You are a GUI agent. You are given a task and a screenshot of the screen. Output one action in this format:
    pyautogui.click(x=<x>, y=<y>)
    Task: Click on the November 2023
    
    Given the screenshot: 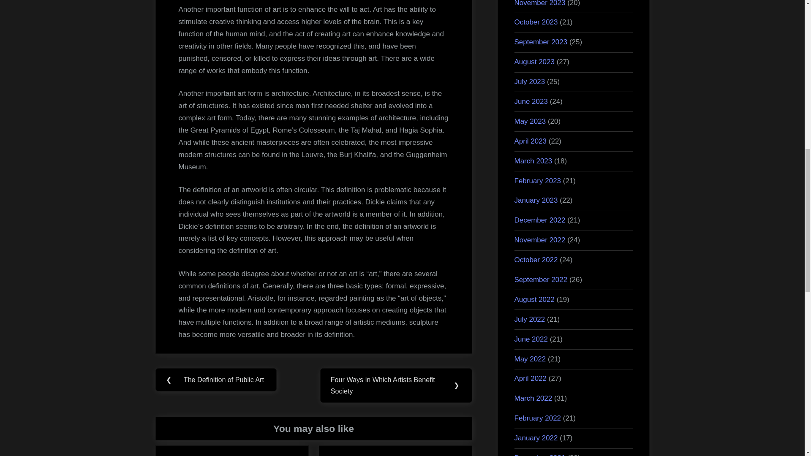 What is the action you would take?
    pyautogui.click(x=540, y=3)
    